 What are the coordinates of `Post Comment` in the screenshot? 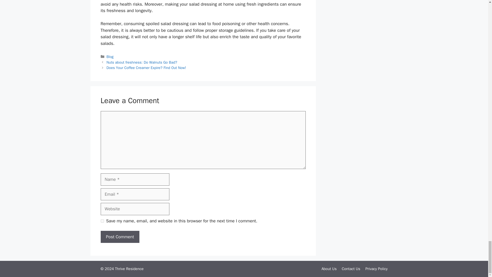 It's located at (120, 237).